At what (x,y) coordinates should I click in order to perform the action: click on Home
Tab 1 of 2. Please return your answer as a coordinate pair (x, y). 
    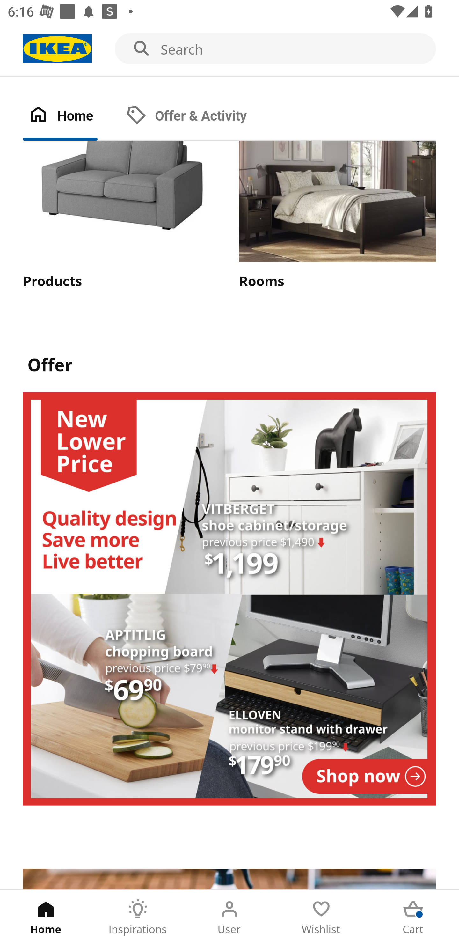
    Looking at the image, I should click on (71, 116).